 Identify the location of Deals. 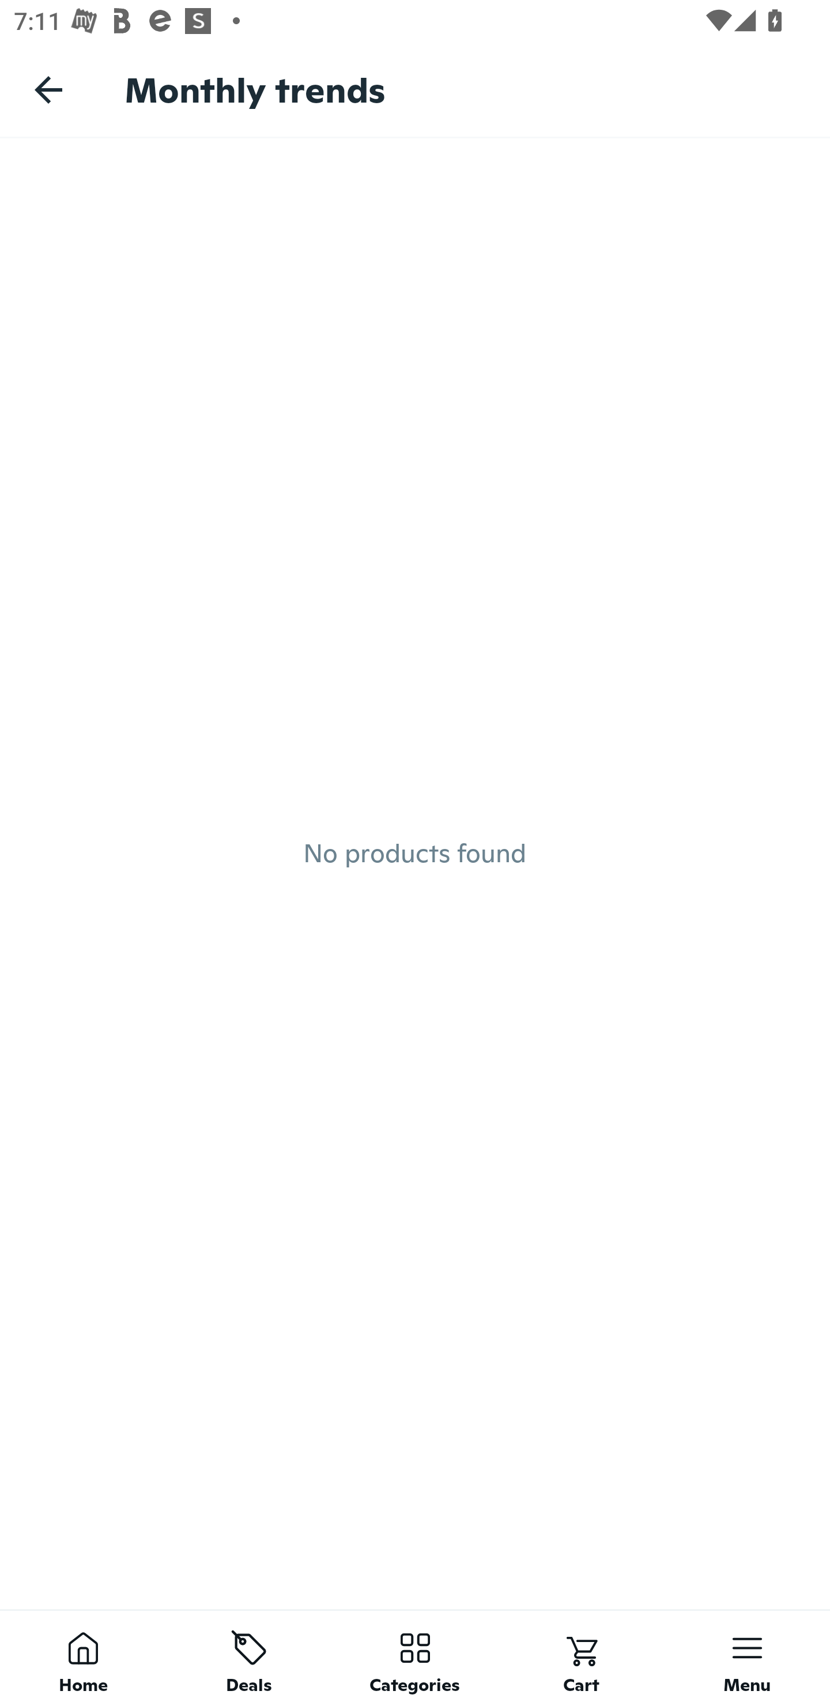
(249, 1658).